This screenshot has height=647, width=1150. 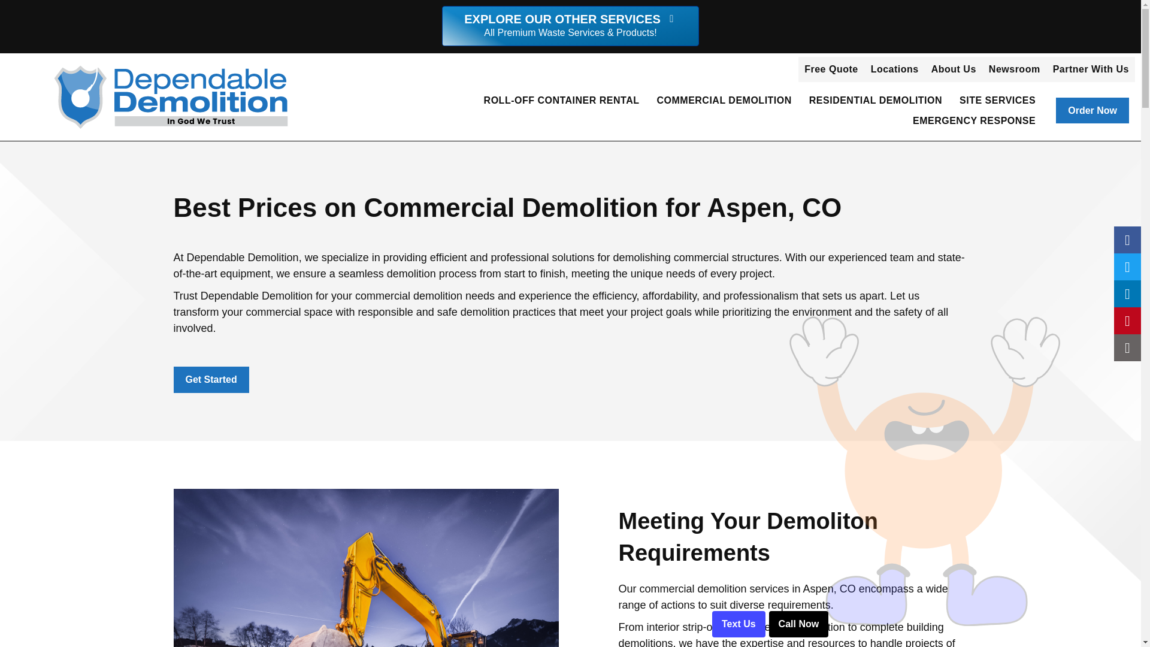 I want to click on Partner With Us, so click(x=1091, y=69).